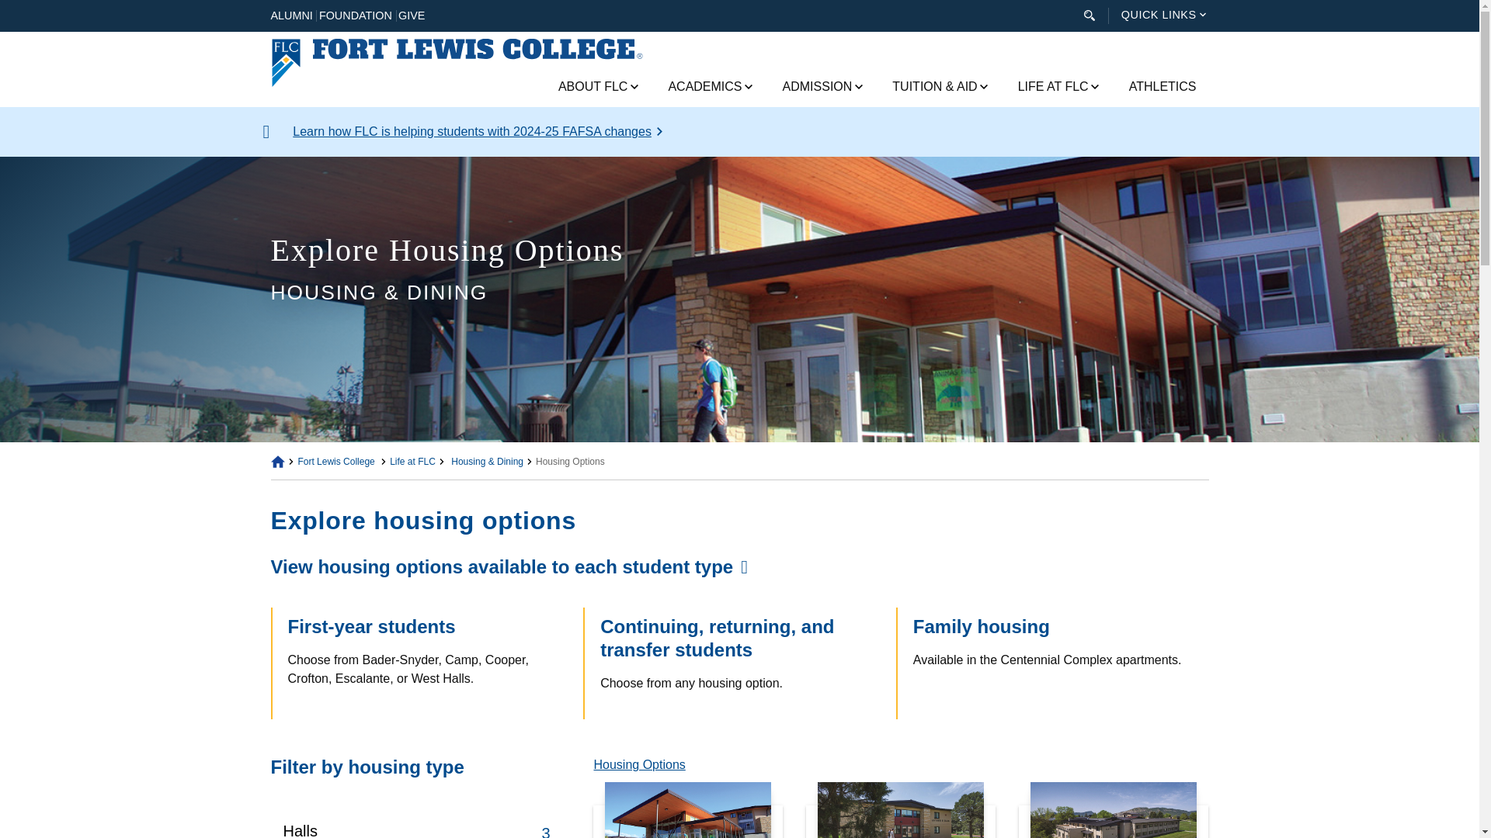  What do you see at coordinates (707, 87) in the screenshot?
I see `ACADEMICS` at bounding box center [707, 87].